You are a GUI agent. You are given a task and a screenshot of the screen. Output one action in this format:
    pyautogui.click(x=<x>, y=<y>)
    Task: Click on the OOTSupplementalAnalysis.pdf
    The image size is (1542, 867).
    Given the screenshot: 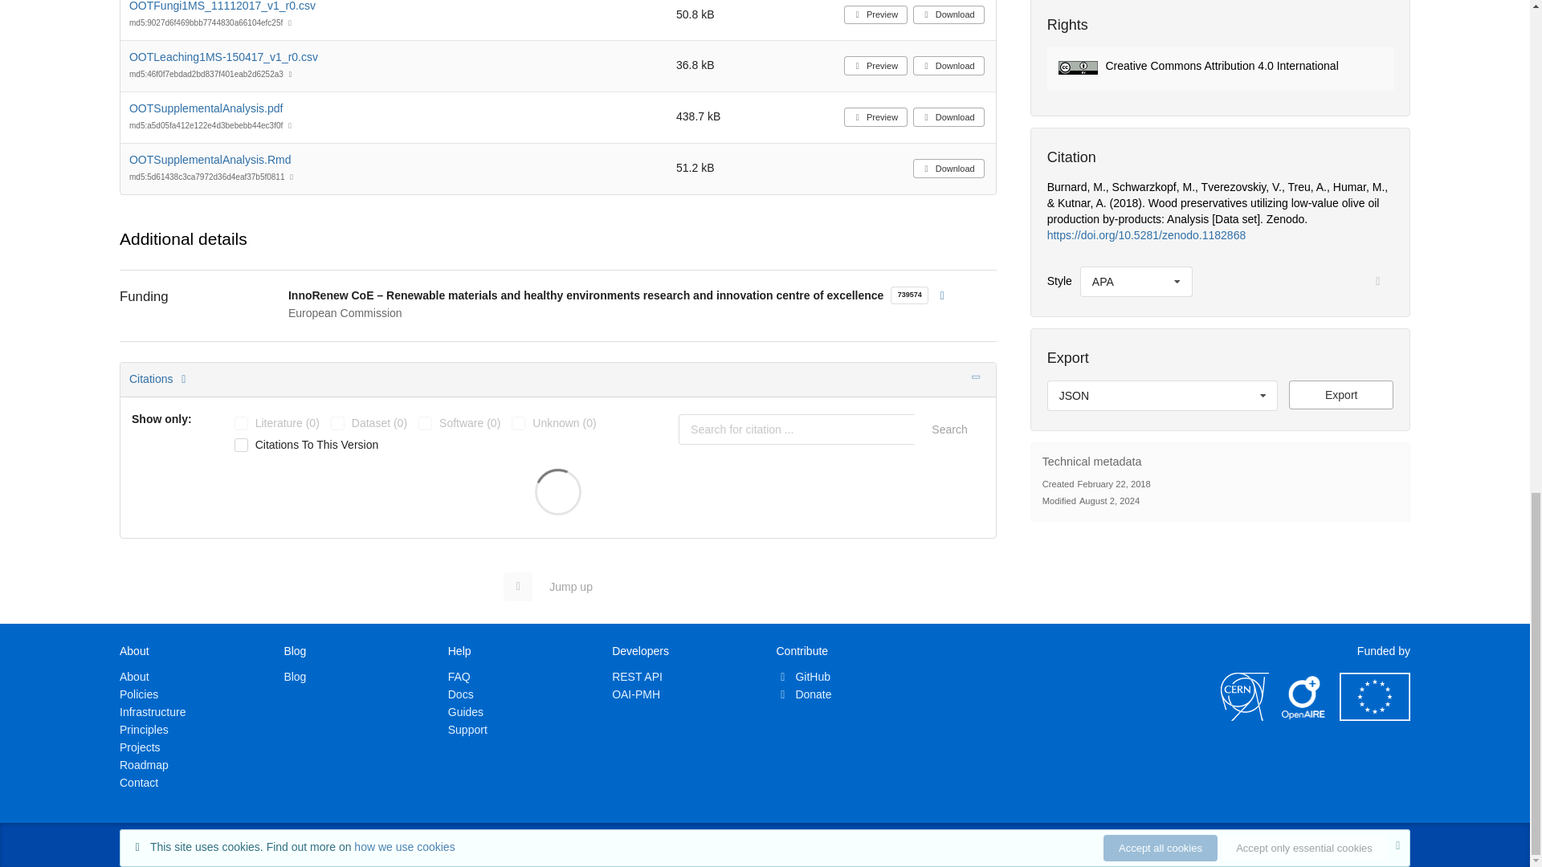 What is the action you would take?
    pyautogui.click(x=206, y=108)
    